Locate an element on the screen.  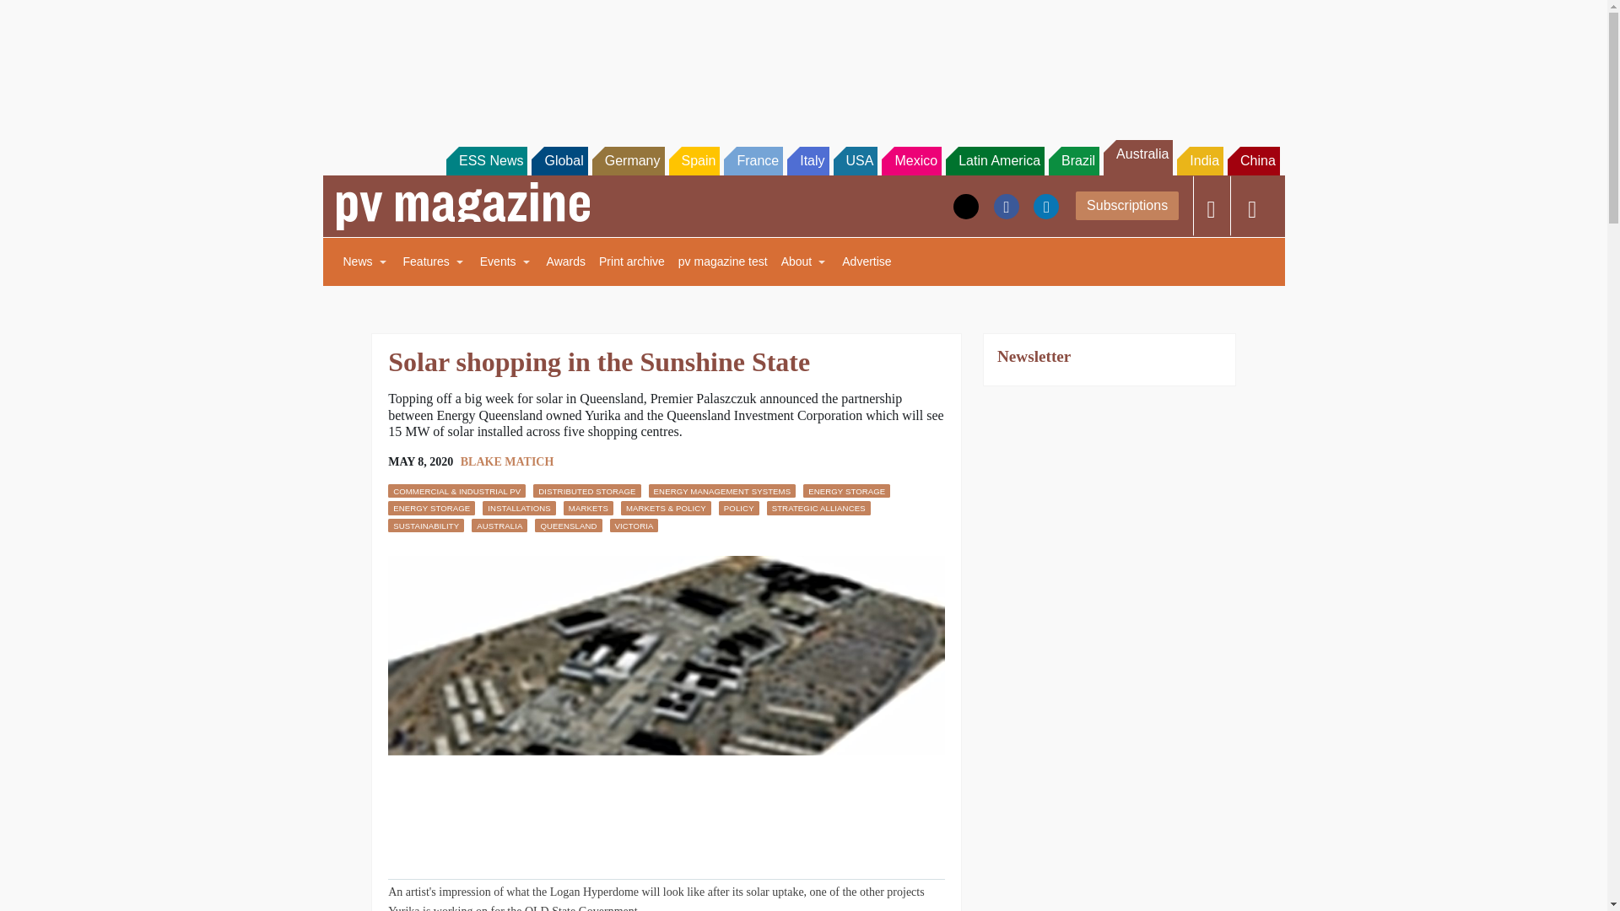
Posts by Blake Matich is located at coordinates (506, 462).